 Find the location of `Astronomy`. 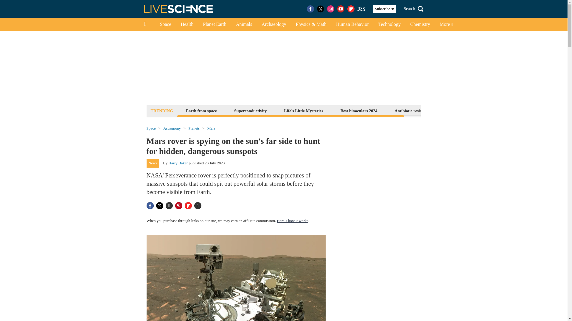

Astronomy is located at coordinates (172, 128).